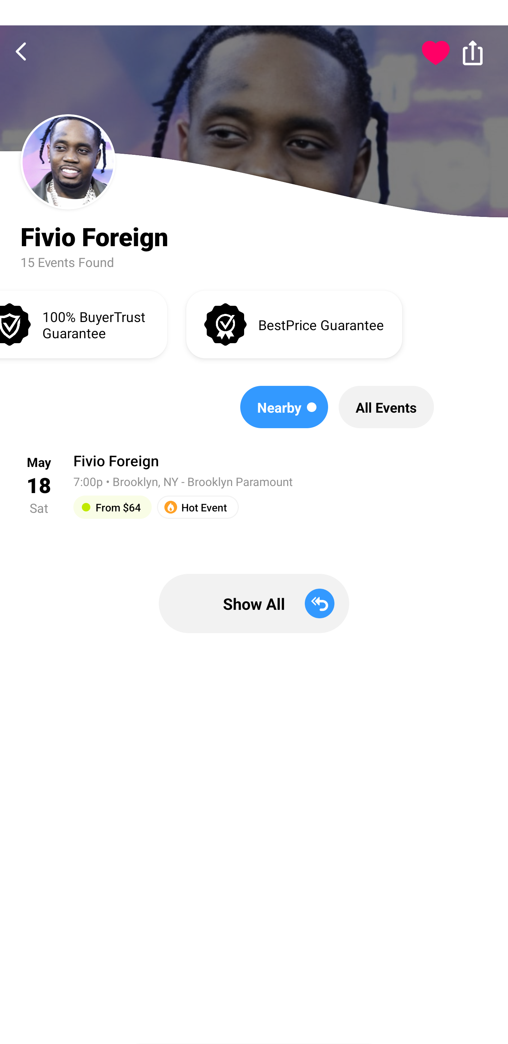 The height and width of the screenshot is (1044, 508). What do you see at coordinates (294, 324) in the screenshot?
I see `BestPrice Guarantee` at bounding box center [294, 324].